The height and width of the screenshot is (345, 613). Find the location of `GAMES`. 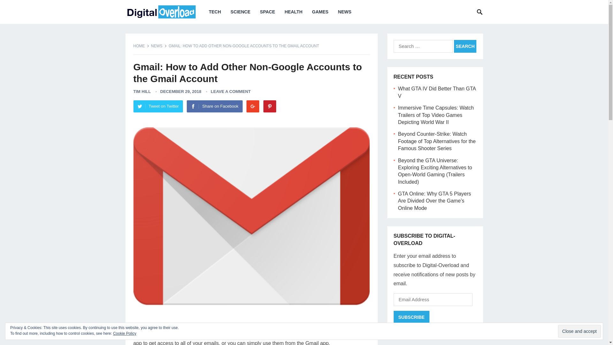

GAMES is located at coordinates (320, 12).